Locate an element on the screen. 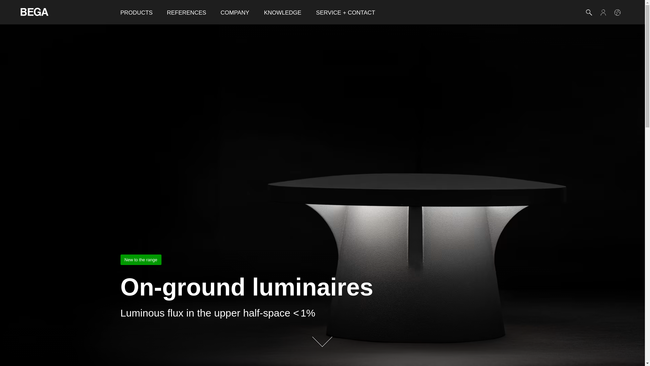 This screenshot has width=650, height=366. Knowledge is located at coordinates (283, 12).